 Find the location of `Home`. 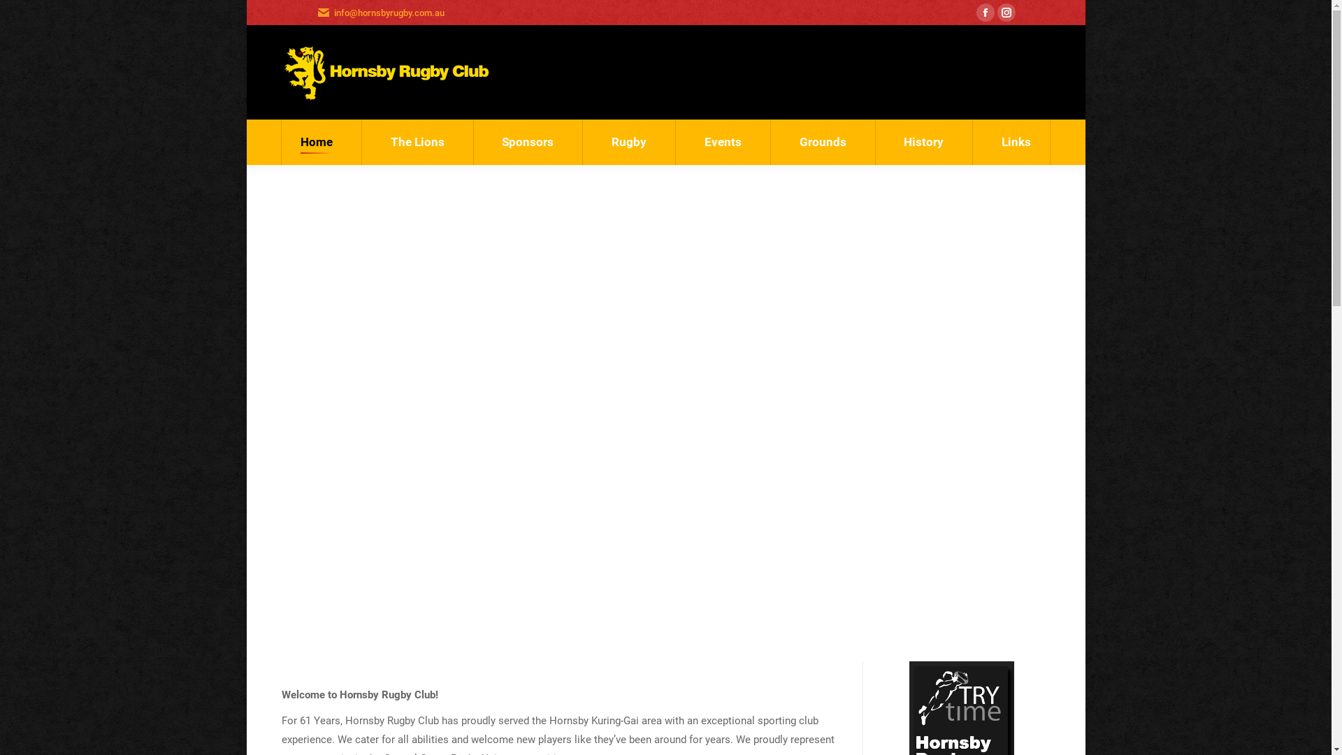

Home is located at coordinates (316, 143).